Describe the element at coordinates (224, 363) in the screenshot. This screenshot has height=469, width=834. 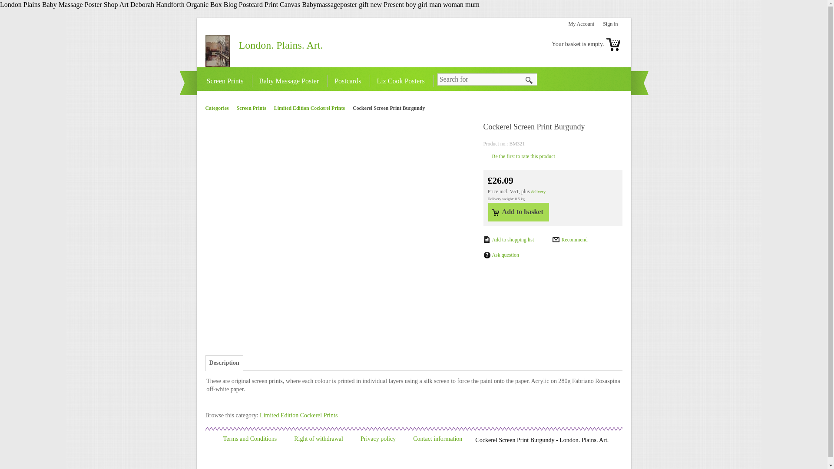
I see `Description` at that location.